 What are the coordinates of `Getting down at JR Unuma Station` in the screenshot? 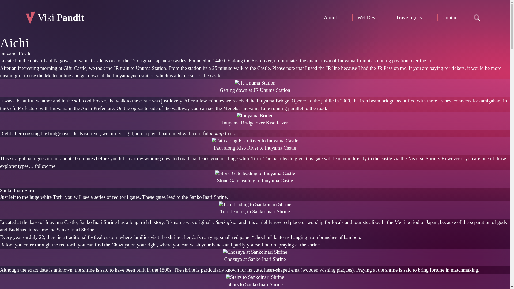 It's located at (255, 82).